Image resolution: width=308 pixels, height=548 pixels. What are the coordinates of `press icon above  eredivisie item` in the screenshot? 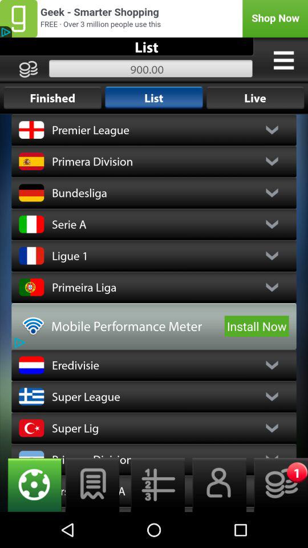 It's located at (257, 326).